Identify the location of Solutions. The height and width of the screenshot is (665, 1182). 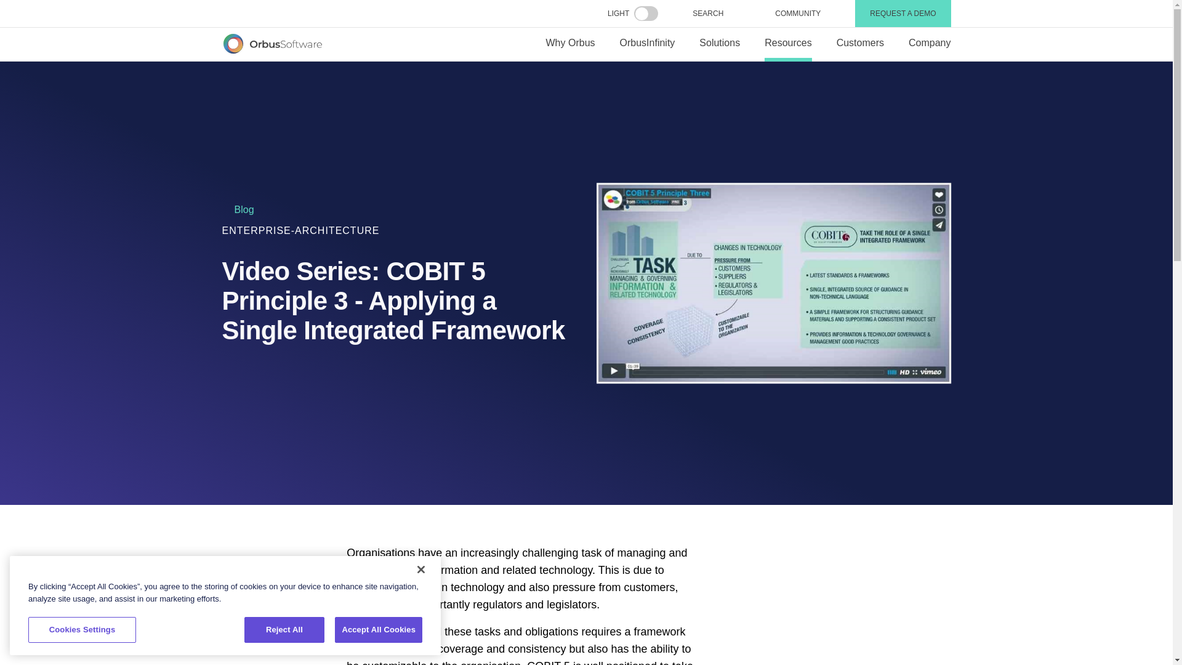
(719, 44).